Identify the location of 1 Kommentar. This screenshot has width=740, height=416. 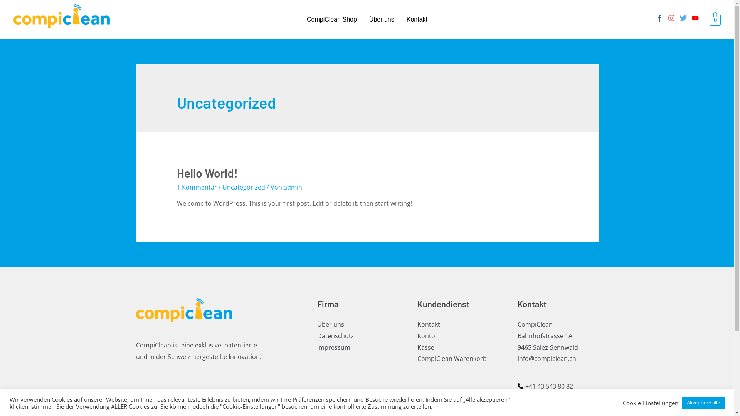
(197, 187).